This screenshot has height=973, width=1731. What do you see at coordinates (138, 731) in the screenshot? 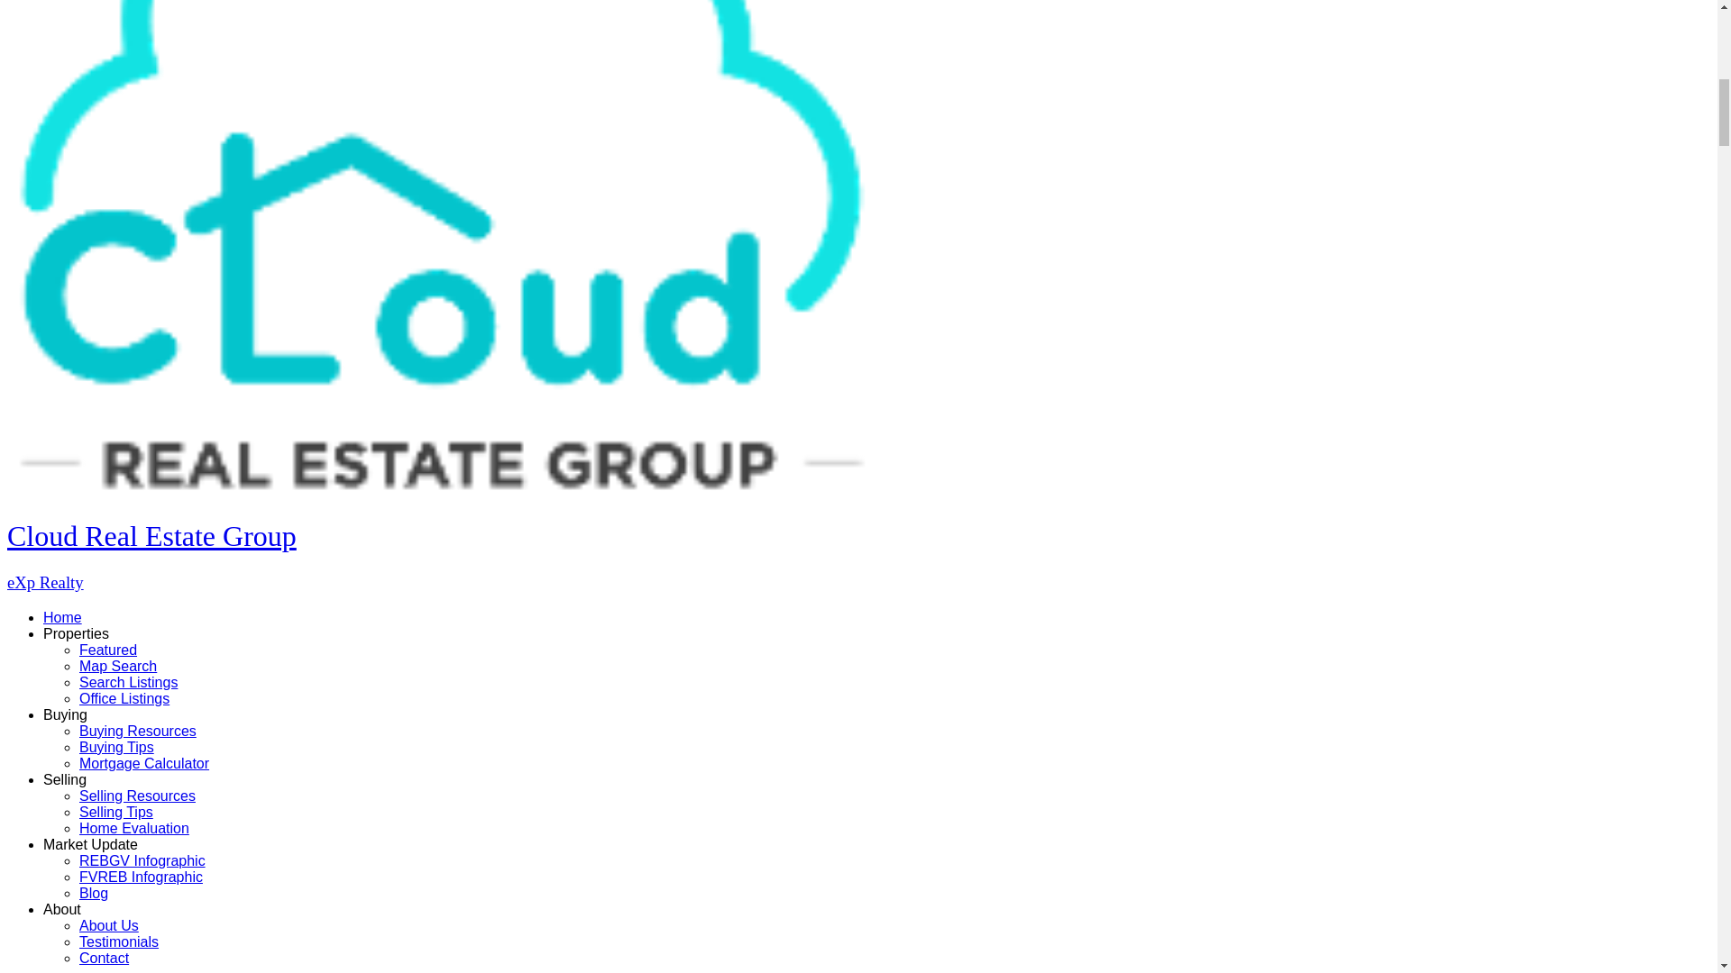
I see `Buying Resources` at bounding box center [138, 731].